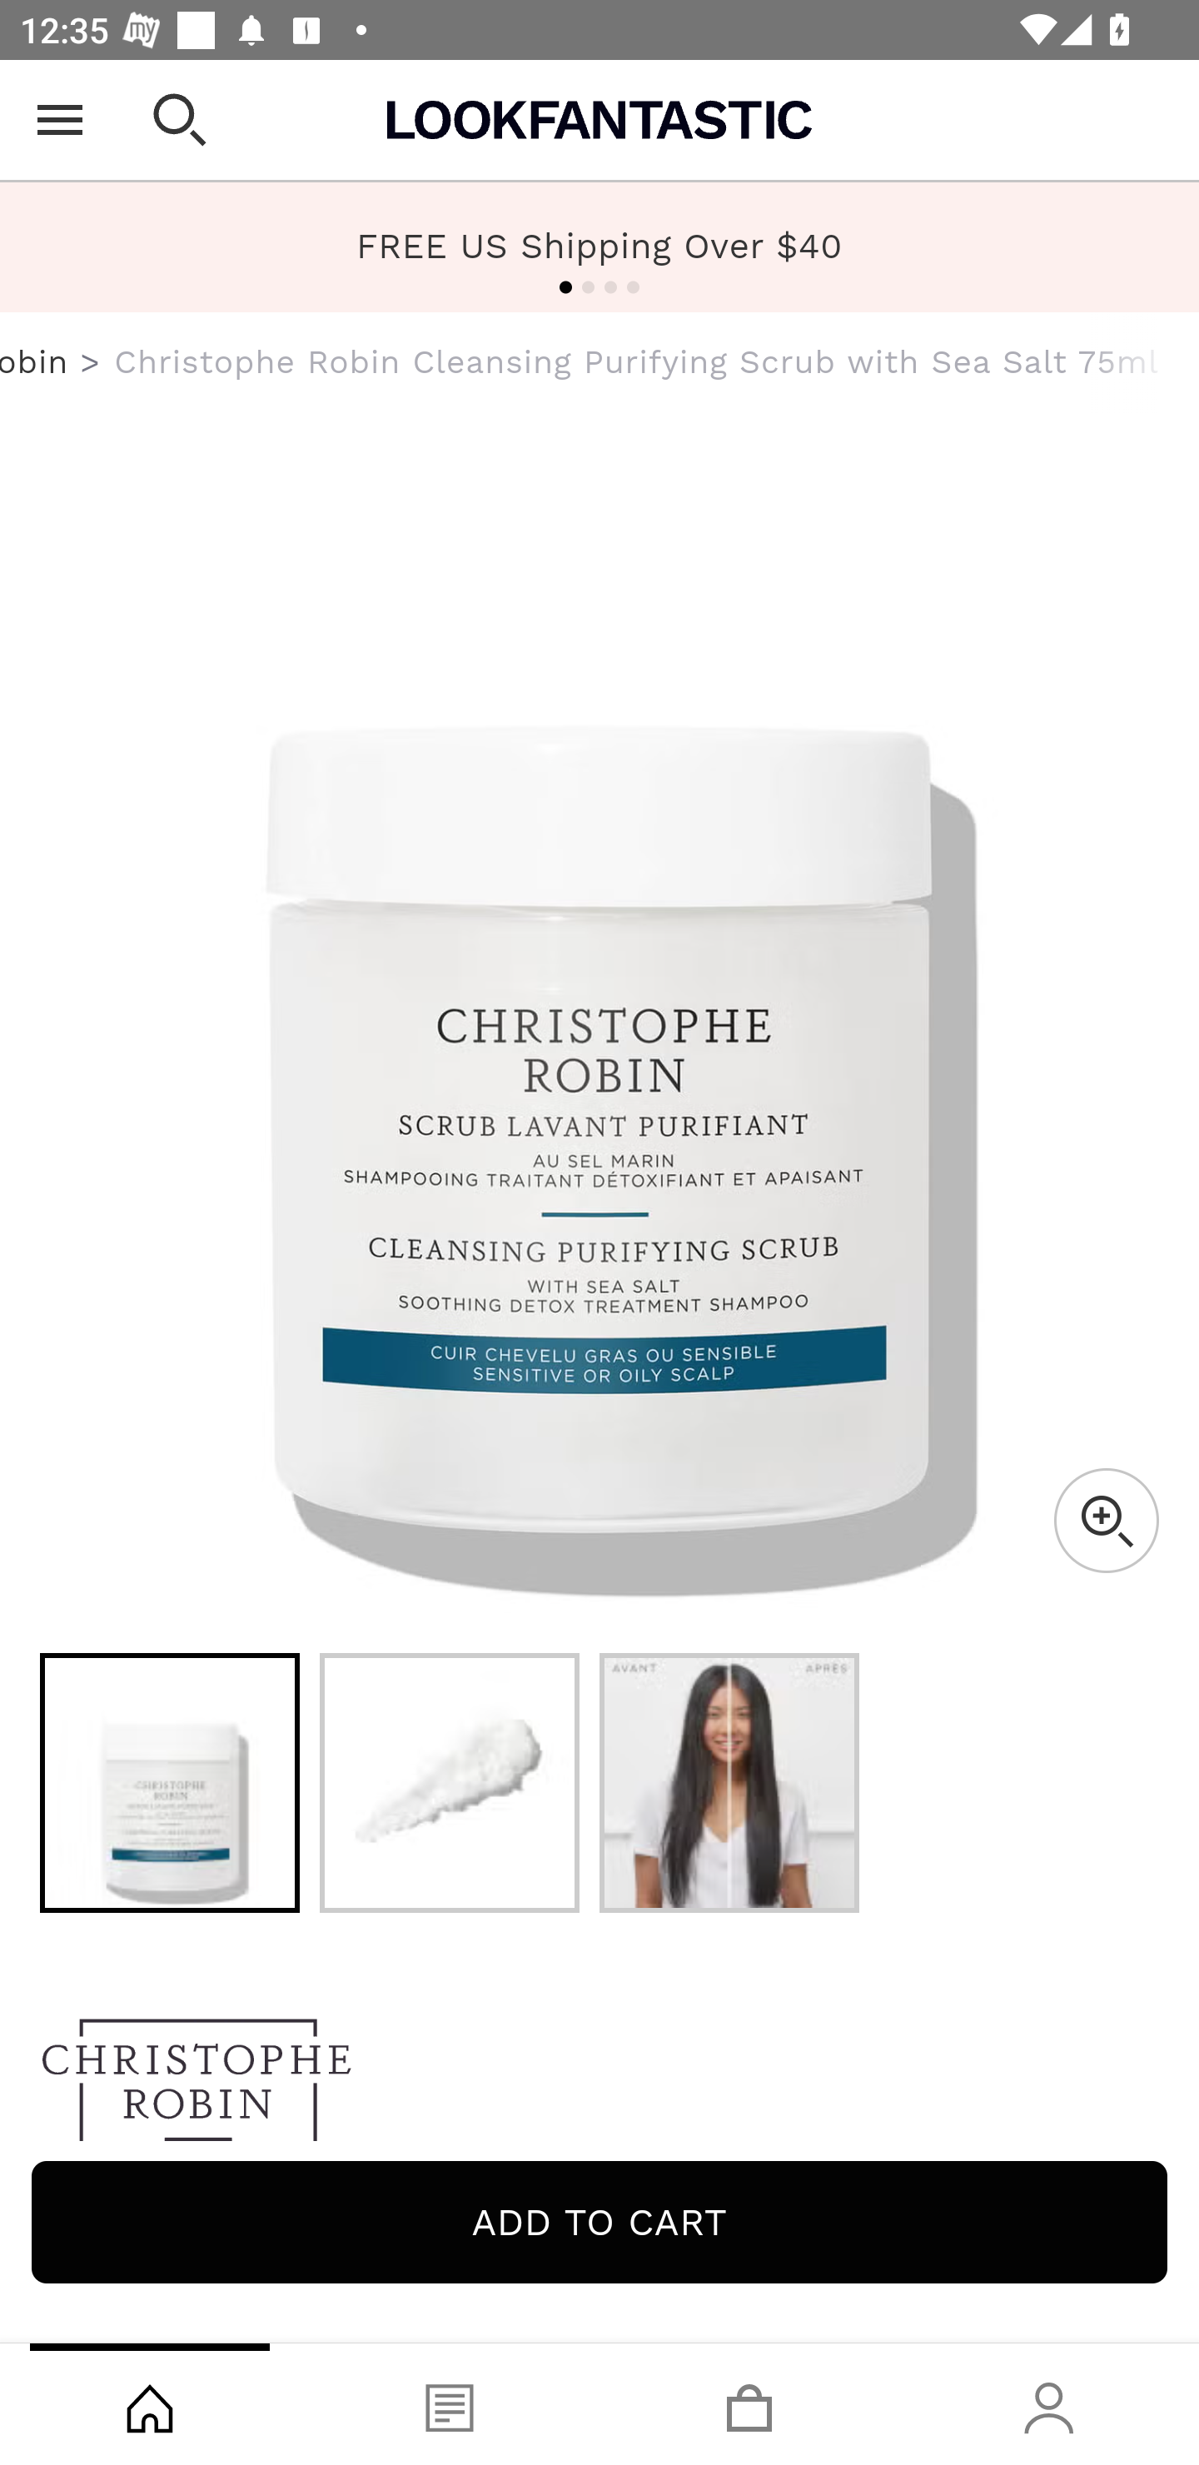 Image resolution: width=1199 pixels, height=2465 pixels. What do you see at coordinates (60, 120) in the screenshot?
I see `Open Menu` at bounding box center [60, 120].